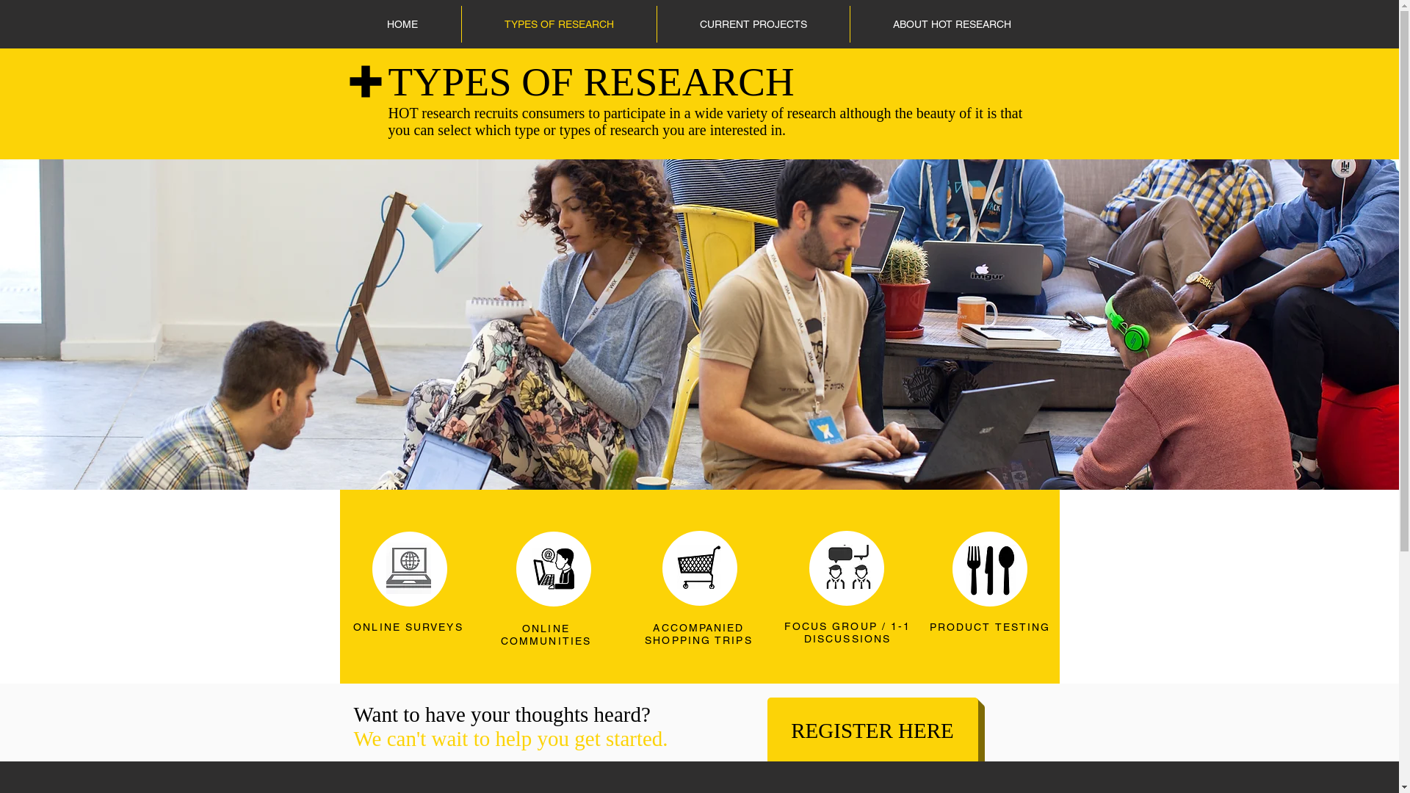 This screenshot has height=793, width=1410. What do you see at coordinates (558, 24) in the screenshot?
I see `TYPES OF RESEARCH` at bounding box center [558, 24].